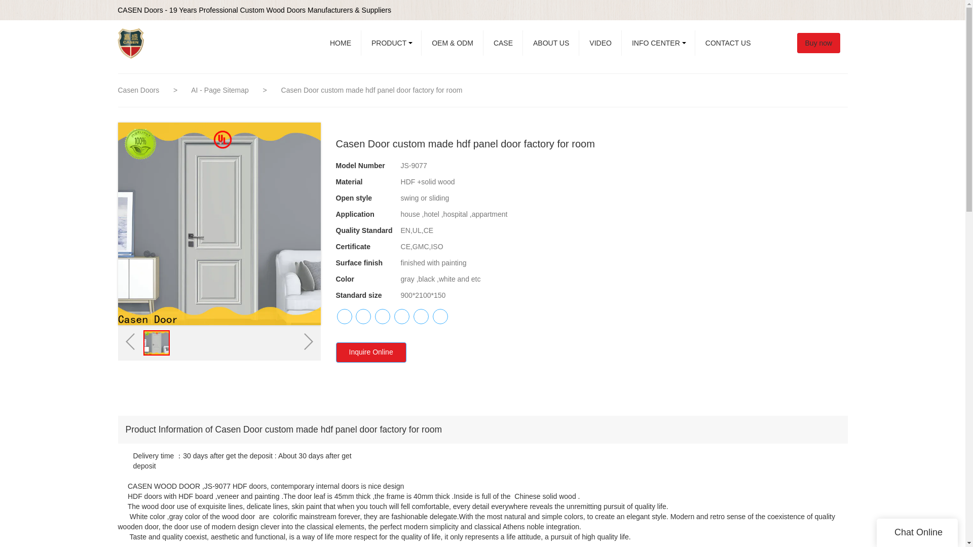 The width and height of the screenshot is (973, 547). What do you see at coordinates (221, 90) in the screenshot?
I see `AI - Page Sitemap` at bounding box center [221, 90].